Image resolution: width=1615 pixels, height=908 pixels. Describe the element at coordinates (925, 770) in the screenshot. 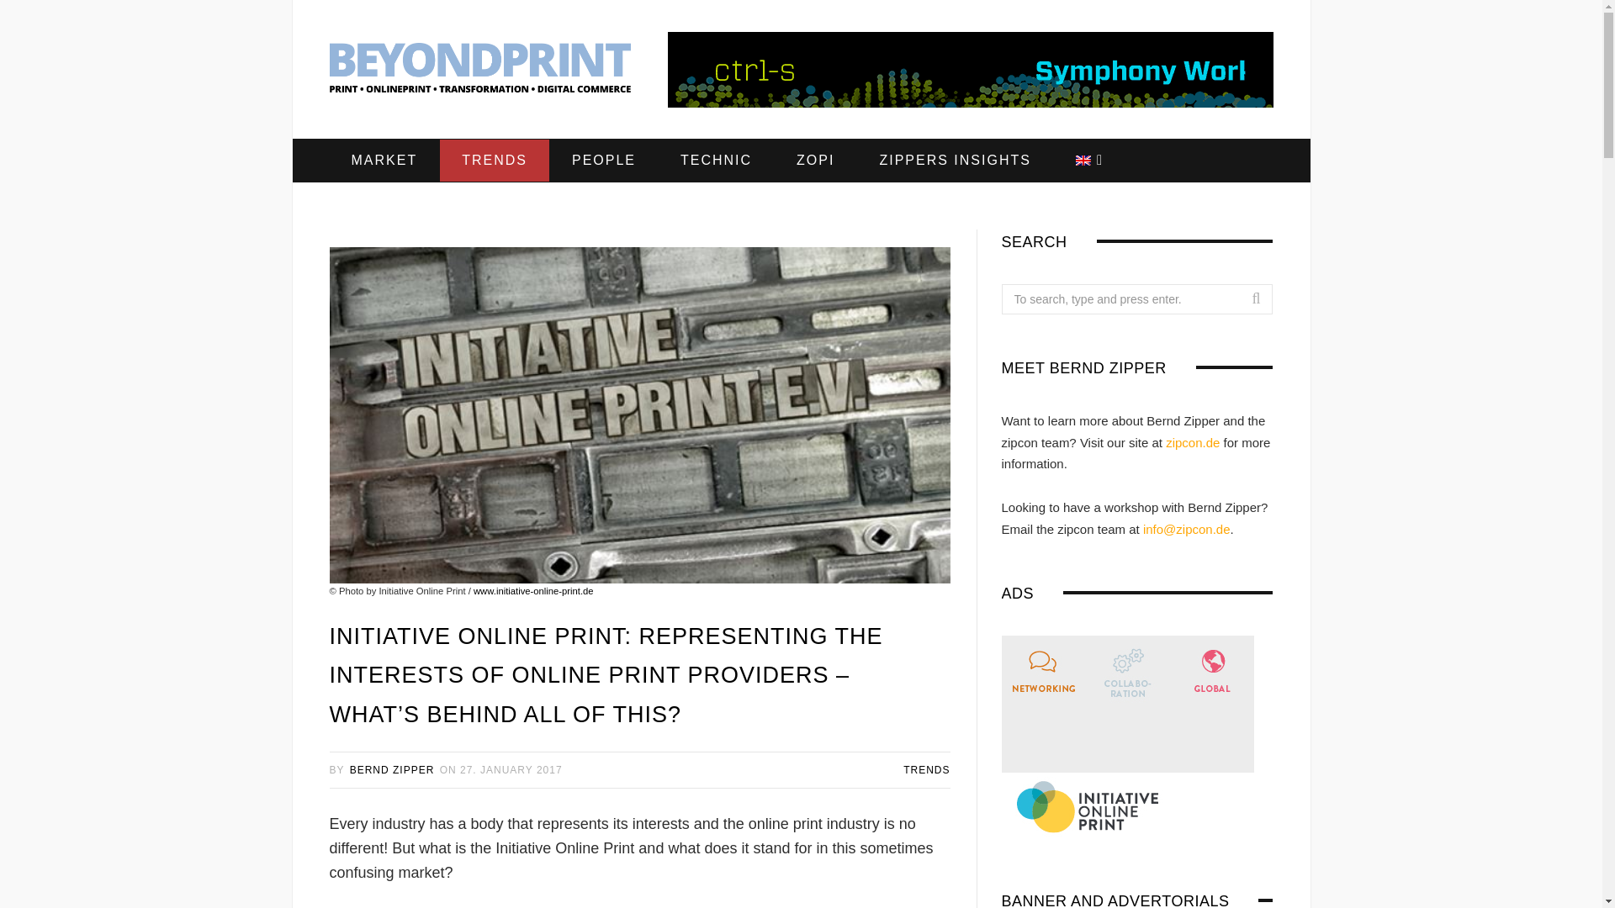

I see `TRENDS` at that location.